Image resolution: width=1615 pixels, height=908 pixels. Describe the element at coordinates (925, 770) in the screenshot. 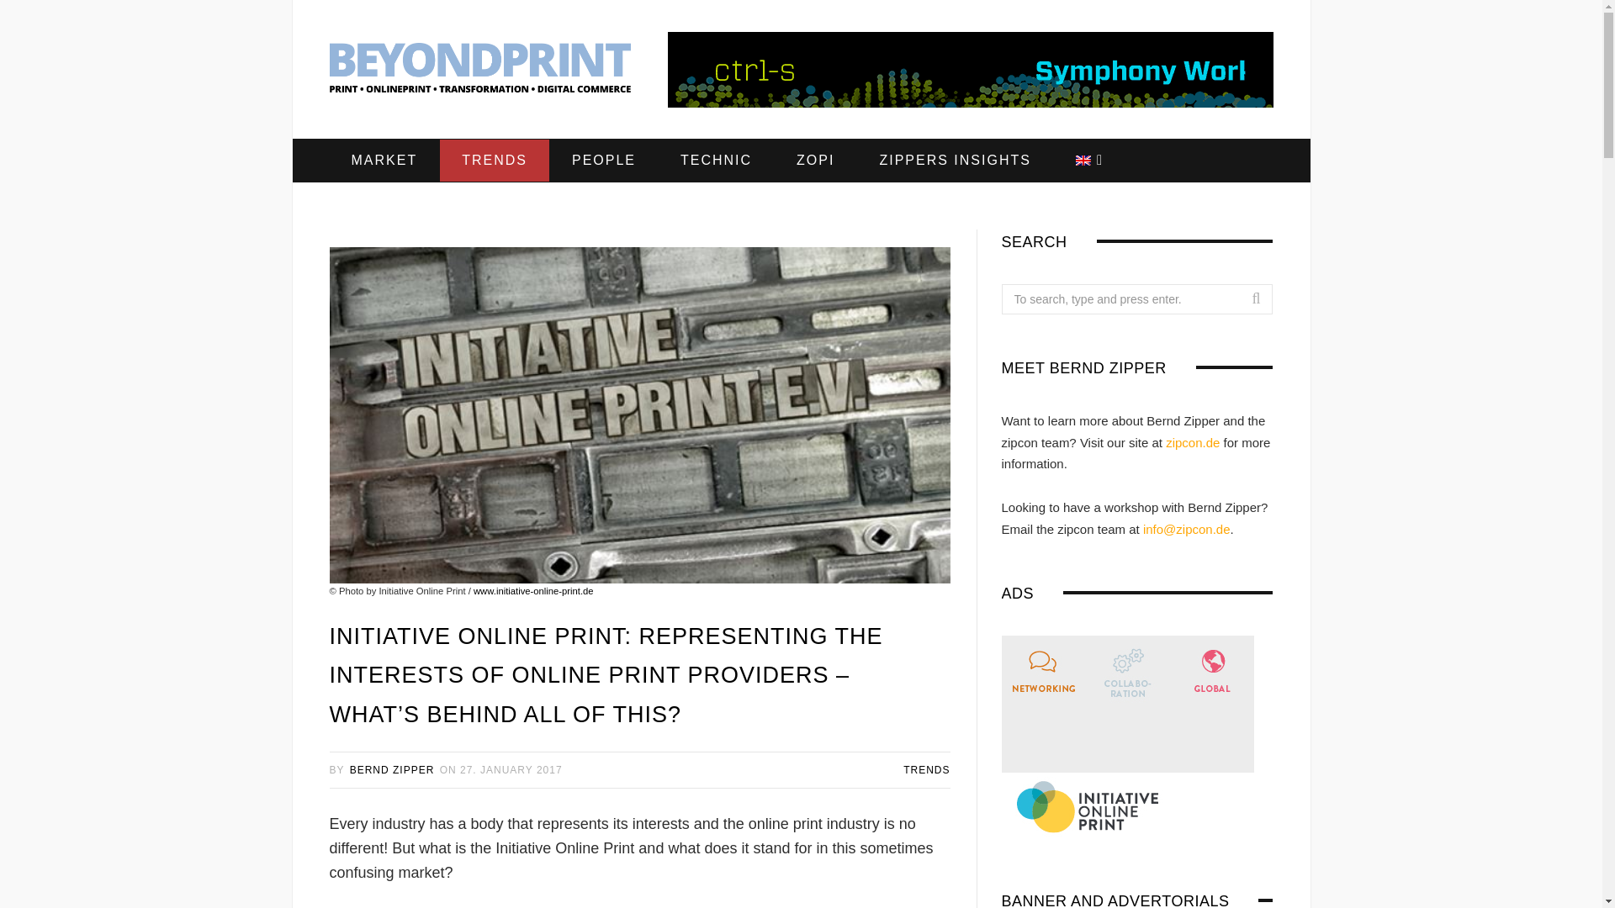

I see `TRENDS` at that location.